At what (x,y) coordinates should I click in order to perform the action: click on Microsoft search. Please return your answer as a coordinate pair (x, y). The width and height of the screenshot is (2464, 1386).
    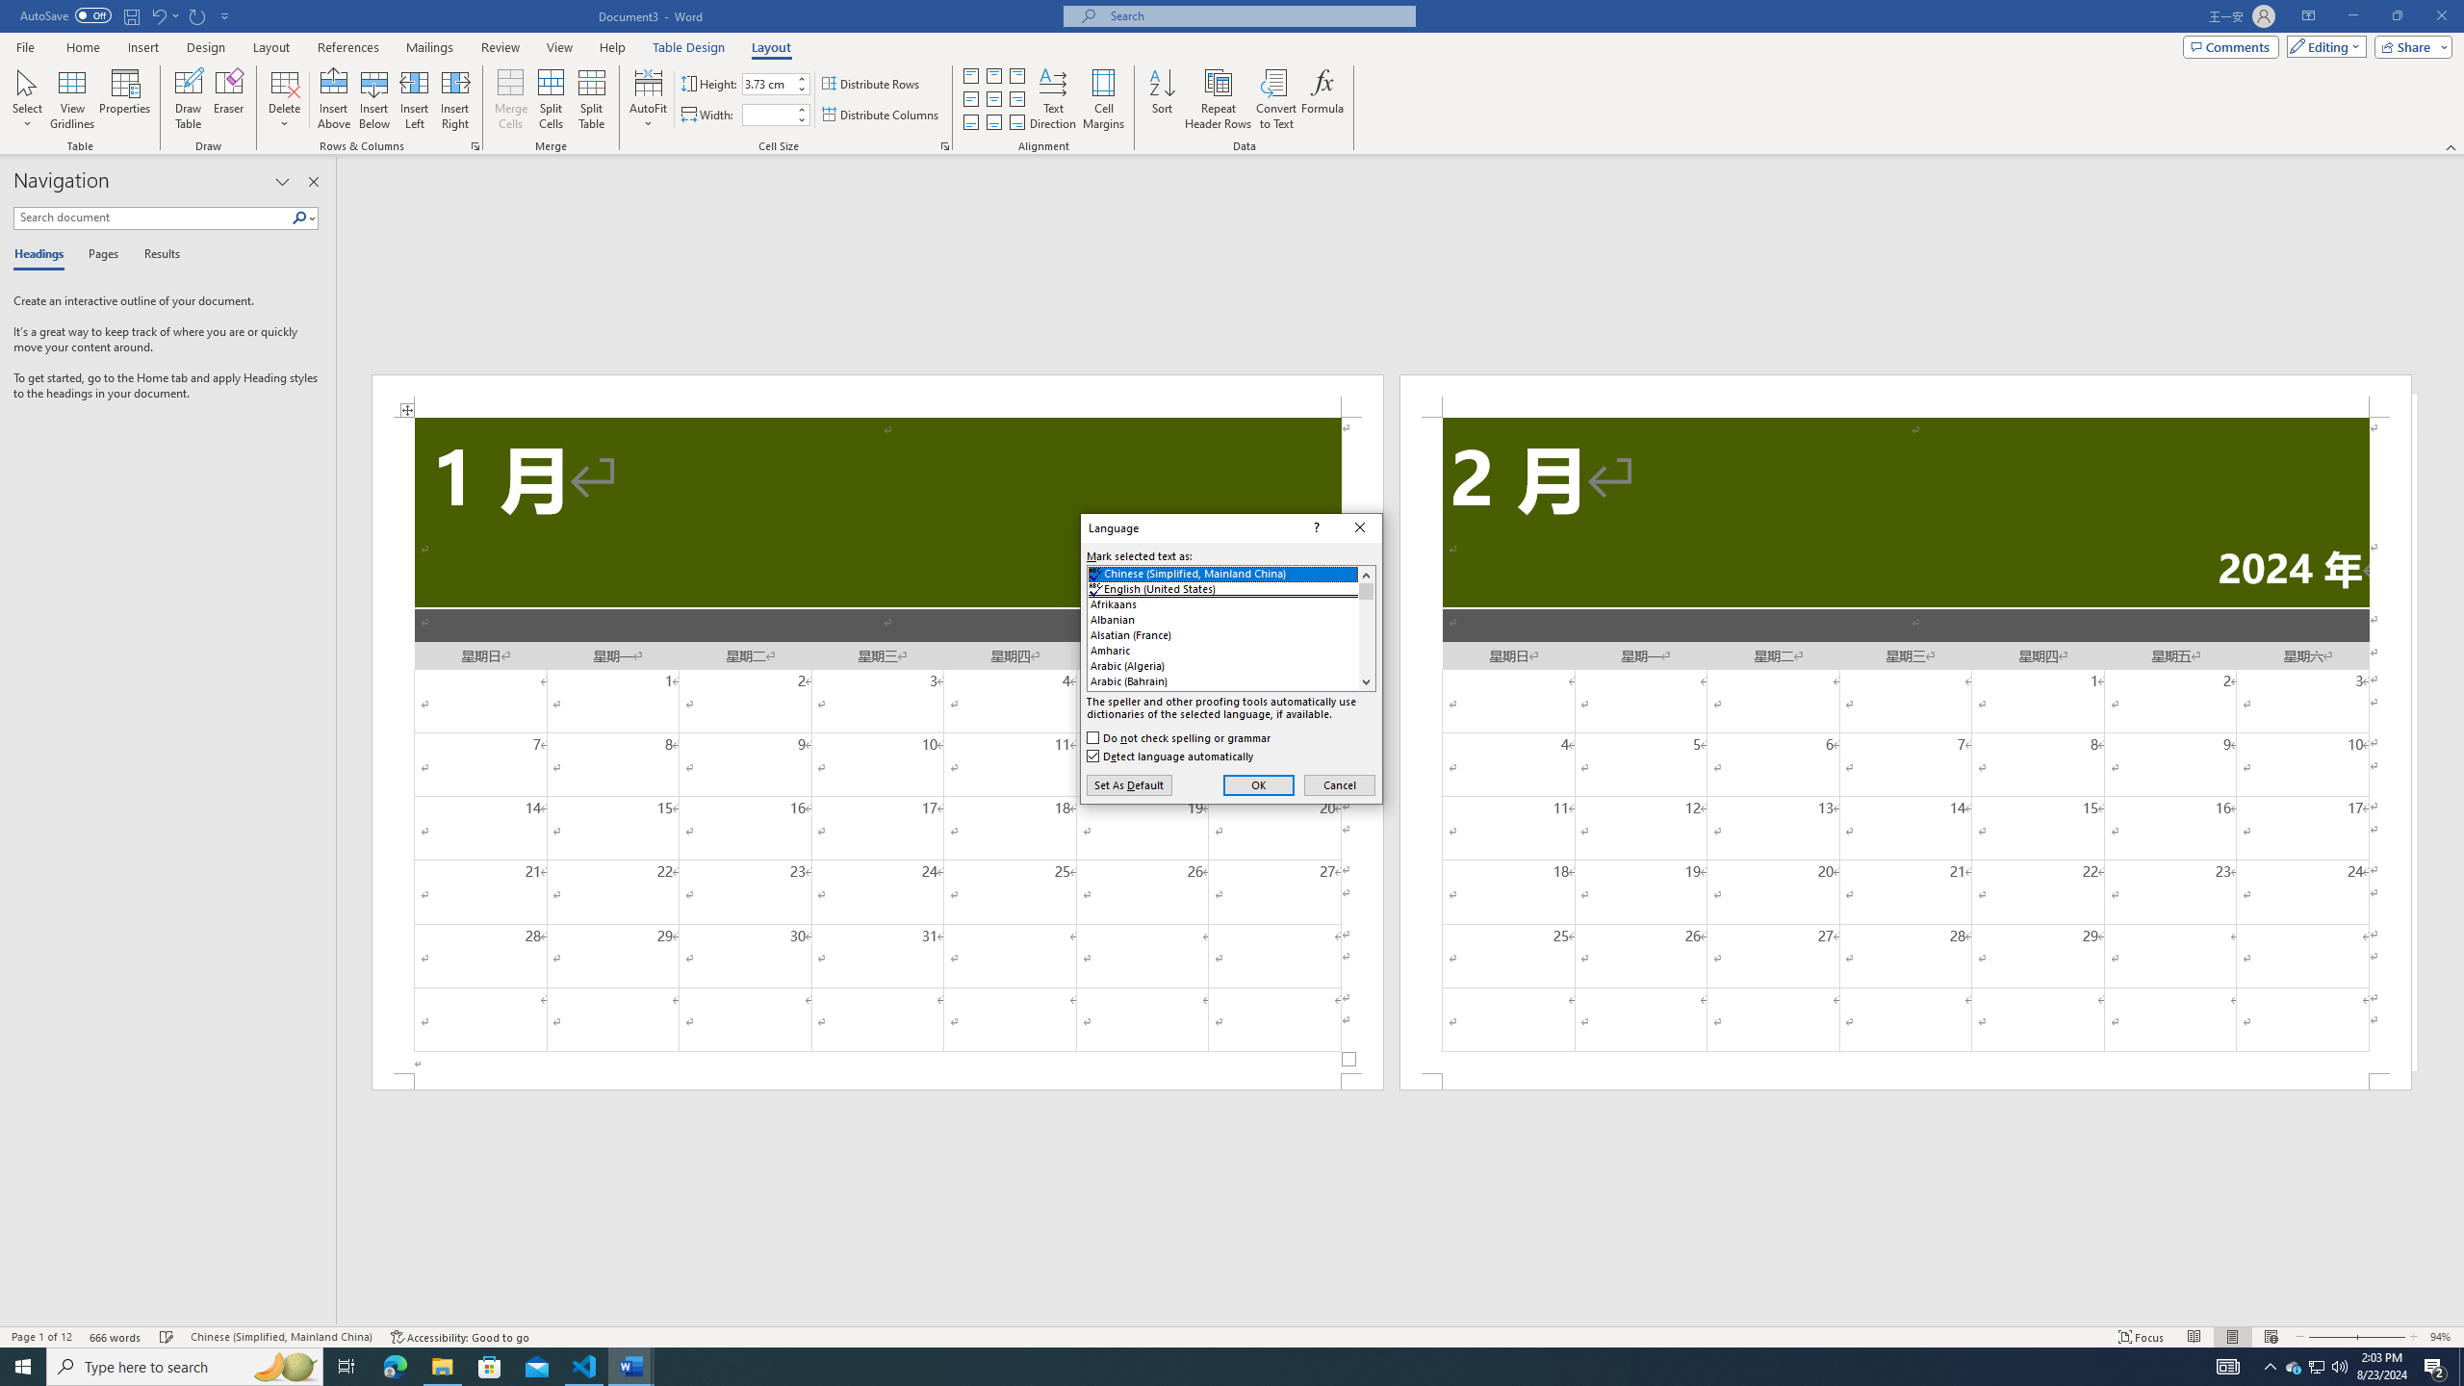
    Looking at the image, I should click on (1257, 15).